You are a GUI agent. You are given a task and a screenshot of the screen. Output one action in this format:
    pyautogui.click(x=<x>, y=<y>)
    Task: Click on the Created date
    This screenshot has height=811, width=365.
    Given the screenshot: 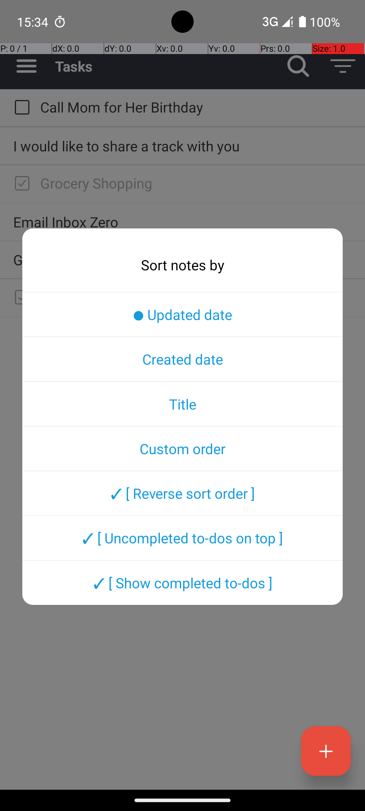 What is the action you would take?
    pyautogui.click(x=182, y=359)
    